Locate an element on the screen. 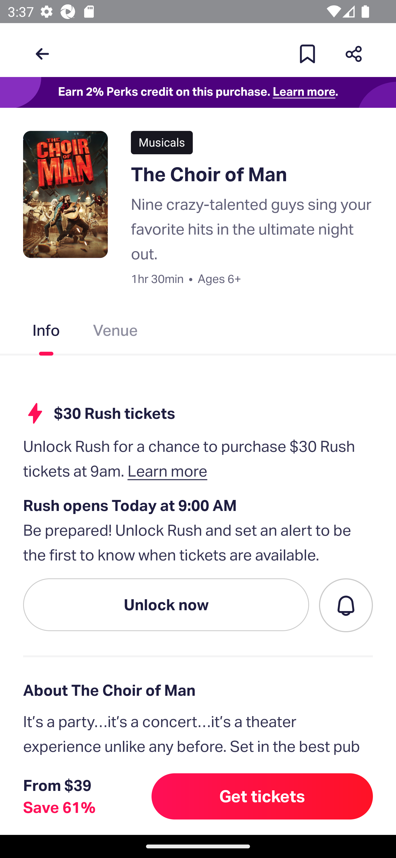 The width and height of the screenshot is (396, 858). Earn 2% Perks credit on this purchase. Learn more. is located at coordinates (198, 92).